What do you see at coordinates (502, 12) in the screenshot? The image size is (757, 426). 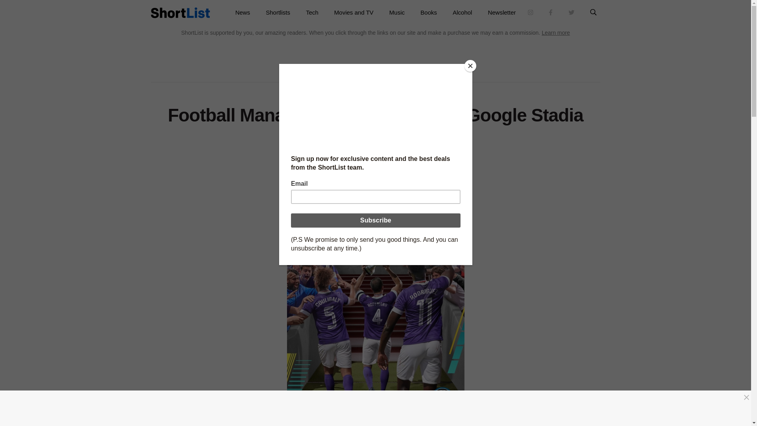 I see `Newsletter` at bounding box center [502, 12].